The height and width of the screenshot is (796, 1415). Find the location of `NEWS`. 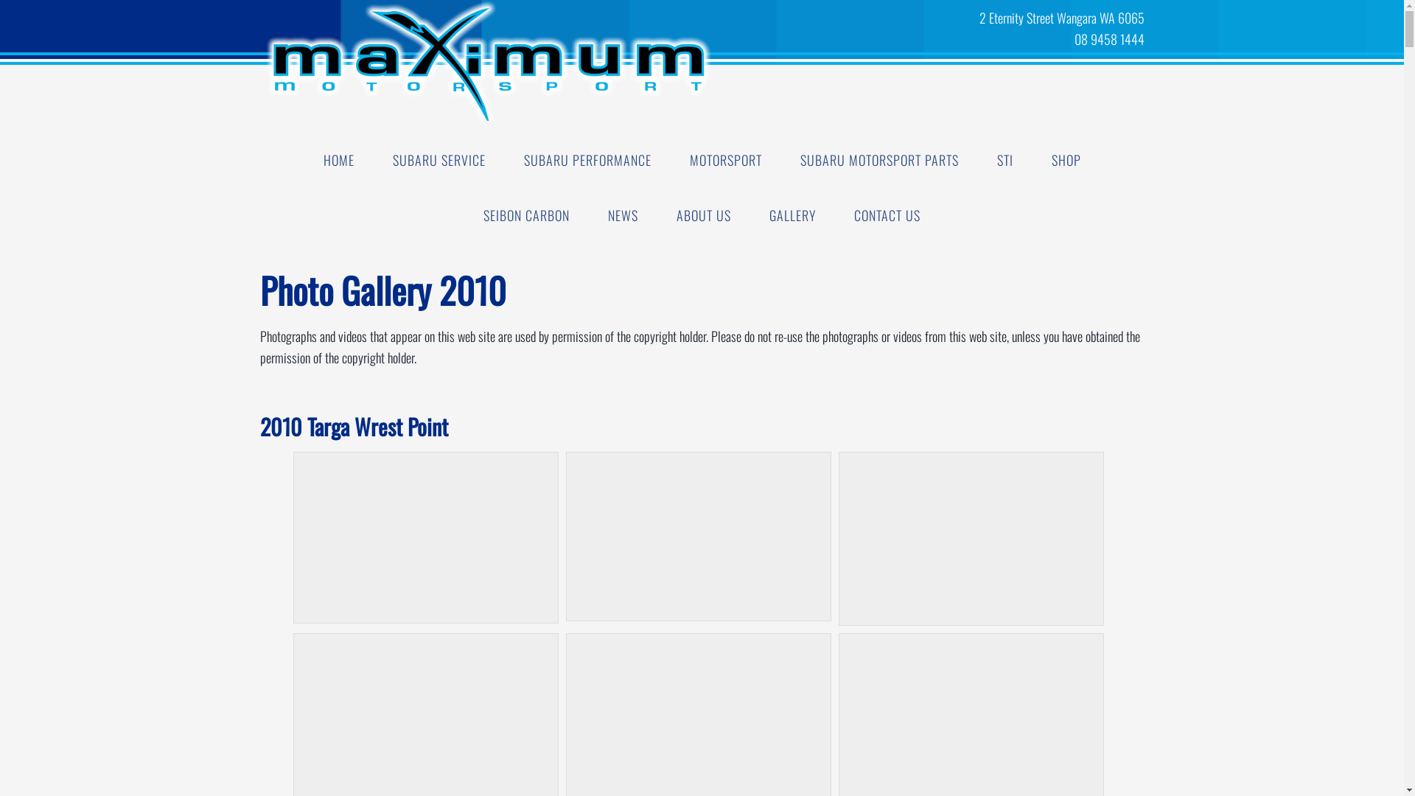

NEWS is located at coordinates (623, 215).